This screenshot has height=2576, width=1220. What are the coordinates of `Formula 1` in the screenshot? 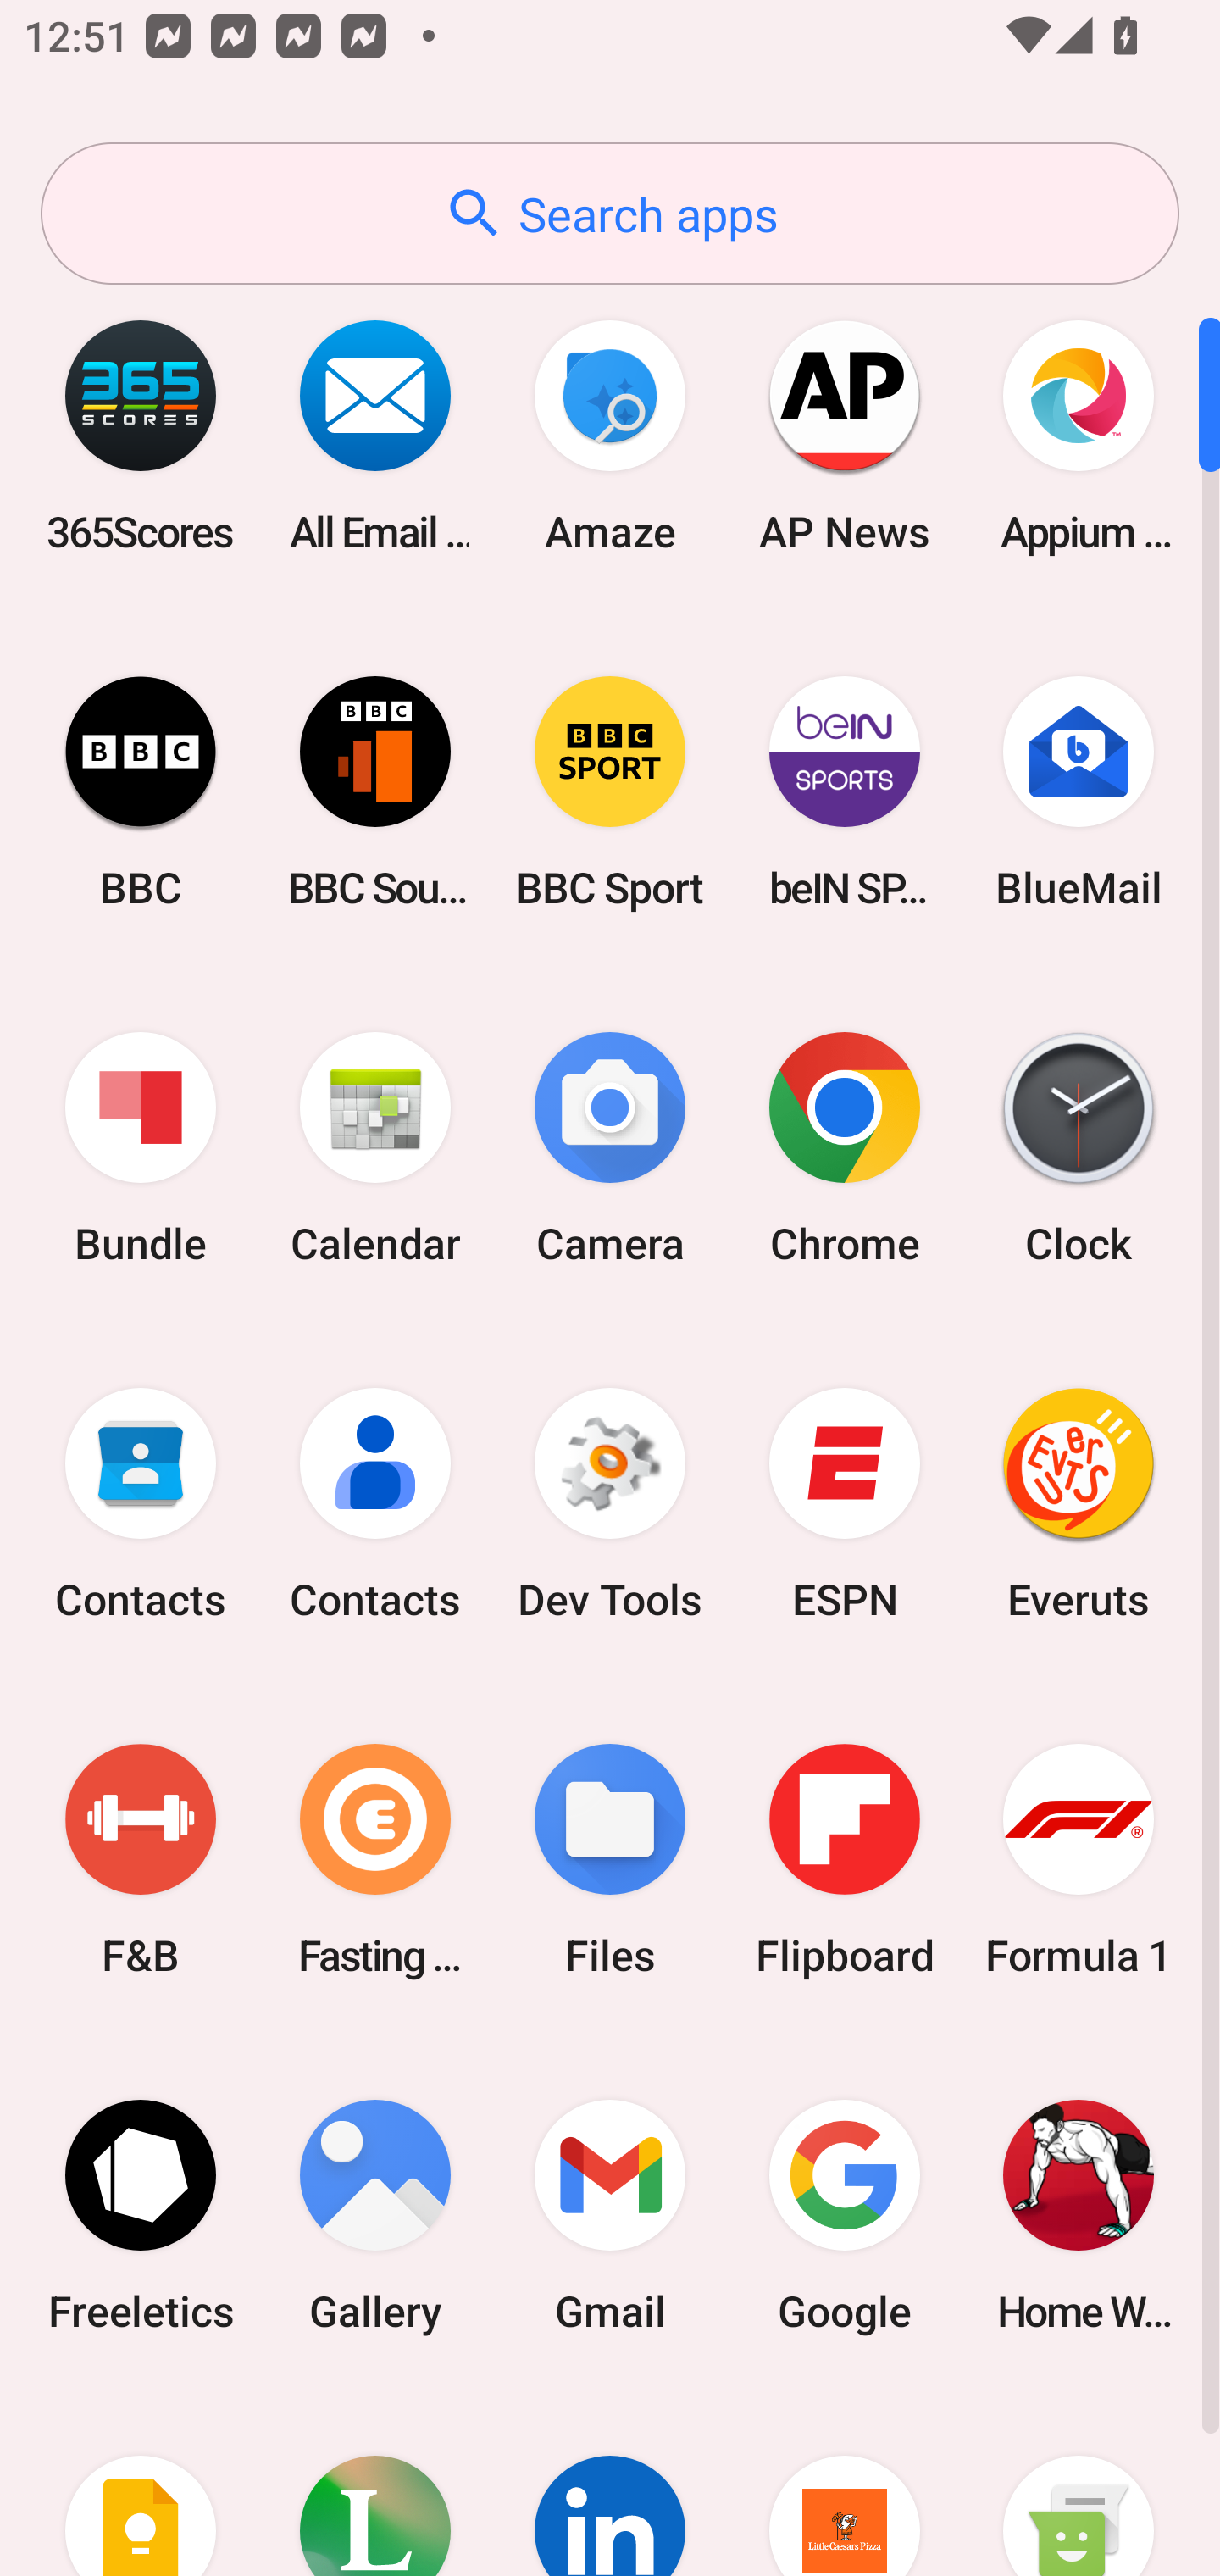 It's located at (1079, 1859).